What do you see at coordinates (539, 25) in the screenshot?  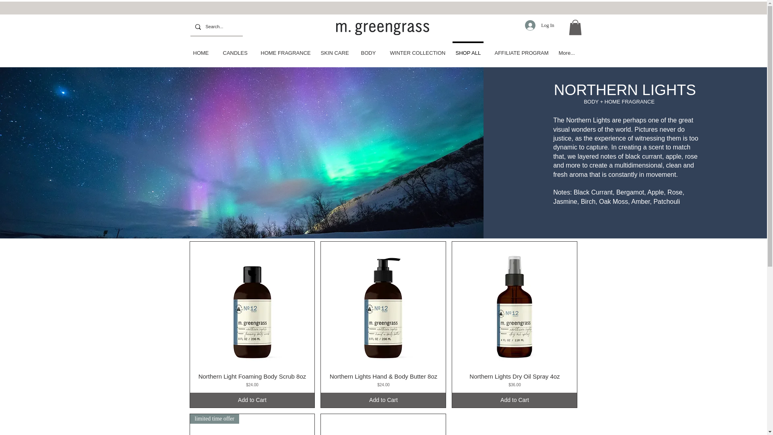 I see `Log In` at bounding box center [539, 25].